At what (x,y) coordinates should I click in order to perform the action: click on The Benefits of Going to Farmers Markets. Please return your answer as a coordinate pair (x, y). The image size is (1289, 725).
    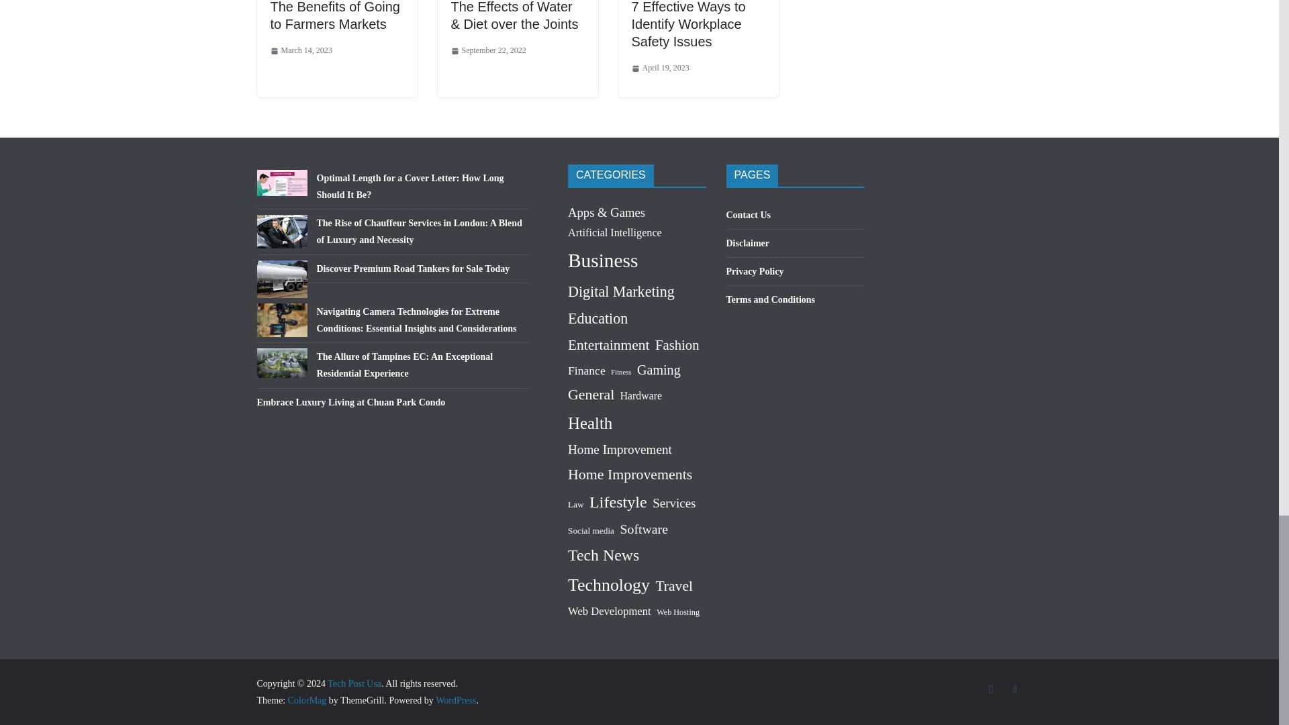
    Looking at the image, I should click on (334, 16).